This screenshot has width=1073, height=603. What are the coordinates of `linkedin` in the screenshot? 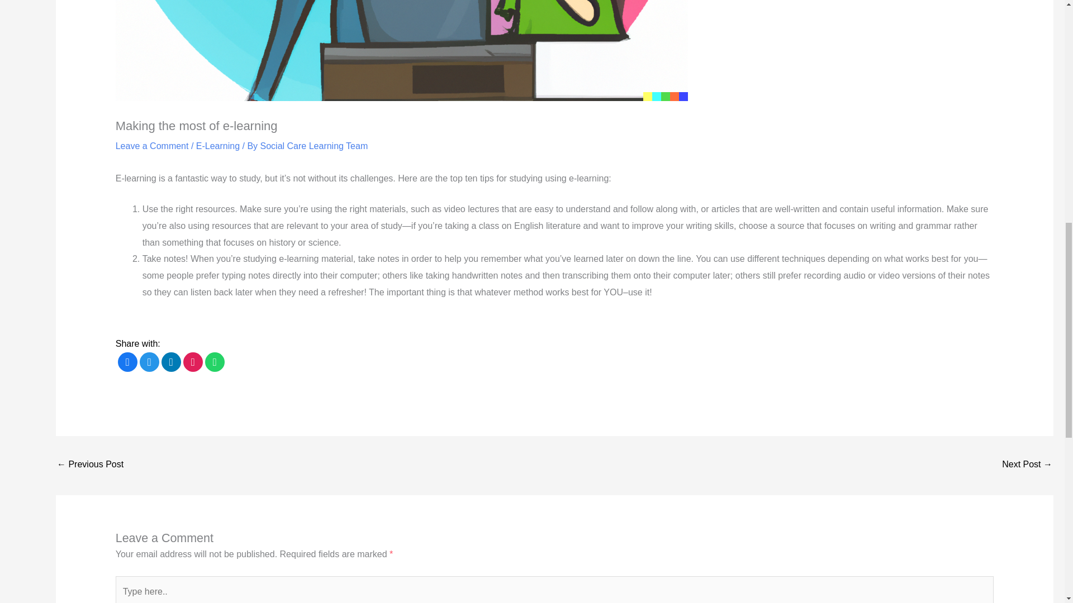 It's located at (171, 362).